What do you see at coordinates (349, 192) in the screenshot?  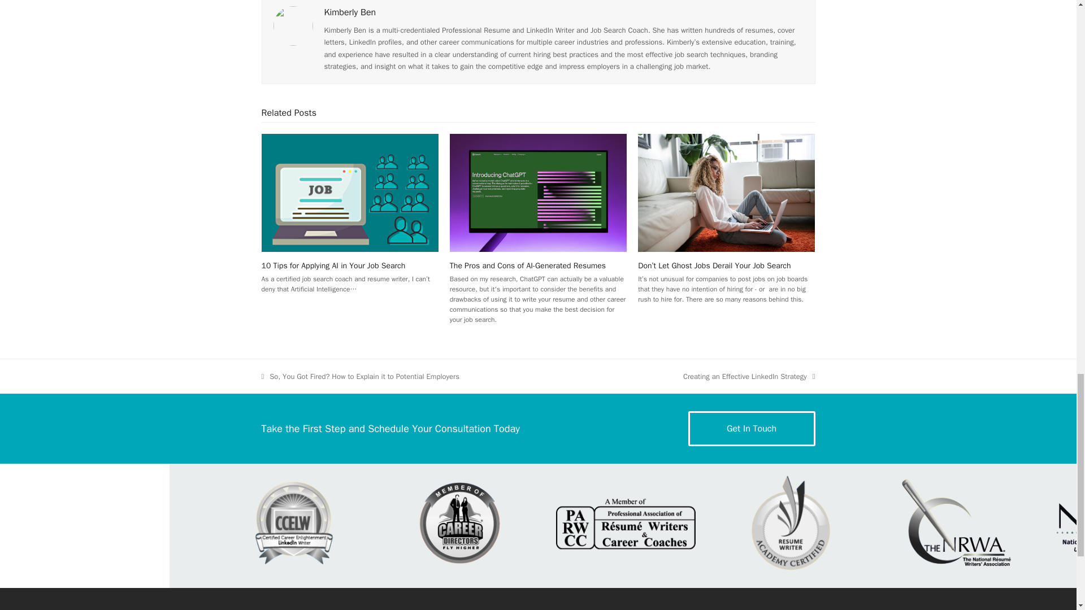 I see `The Pros and Cons of AI-Generated Resumes` at bounding box center [349, 192].